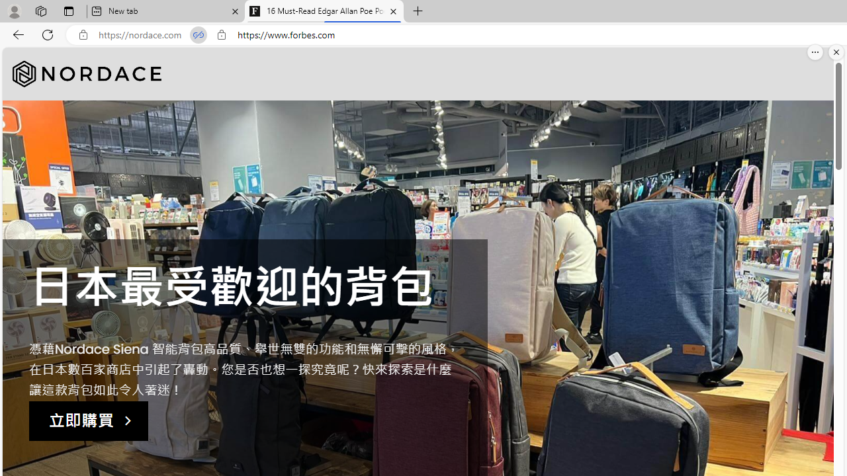 This screenshot has height=476, width=847. Describe the element at coordinates (418, 12) in the screenshot. I see `New Tab` at that location.